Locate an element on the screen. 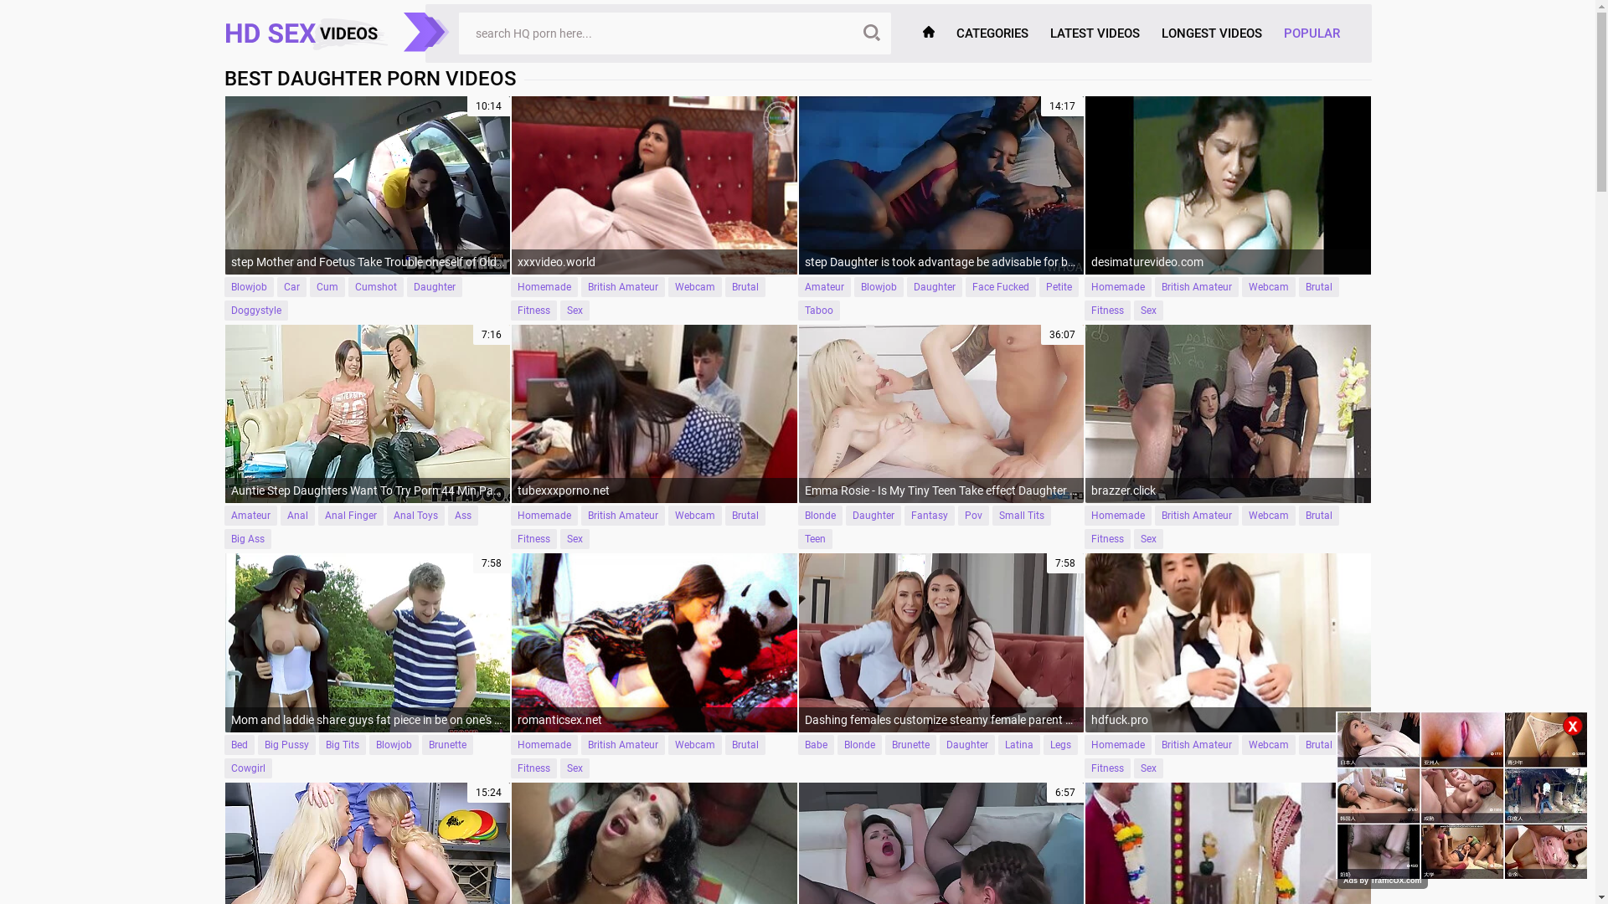 The height and width of the screenshot is (904, 1608). Webcam is located at coordinates (1269, 287).